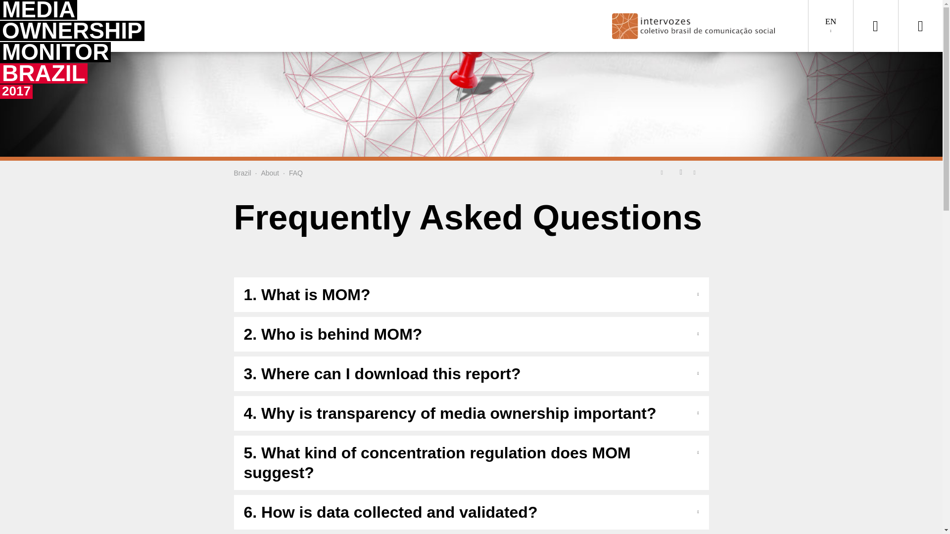 The width and height of the screenshot is (950, 534). I want to click on Intervozes, so click(703, 26).